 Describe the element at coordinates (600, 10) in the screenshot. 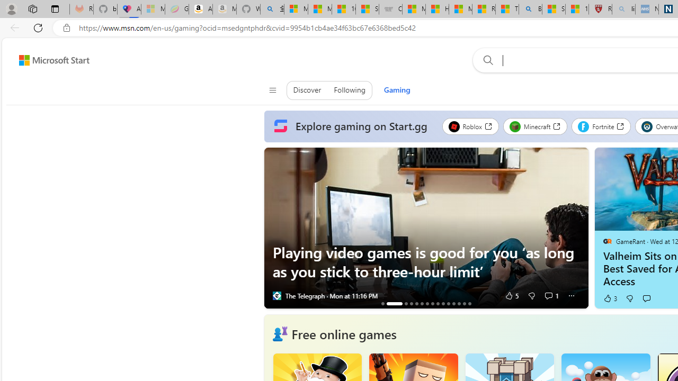

I see `Robert H. Shmerling, MD - Harvard Health` at that location.